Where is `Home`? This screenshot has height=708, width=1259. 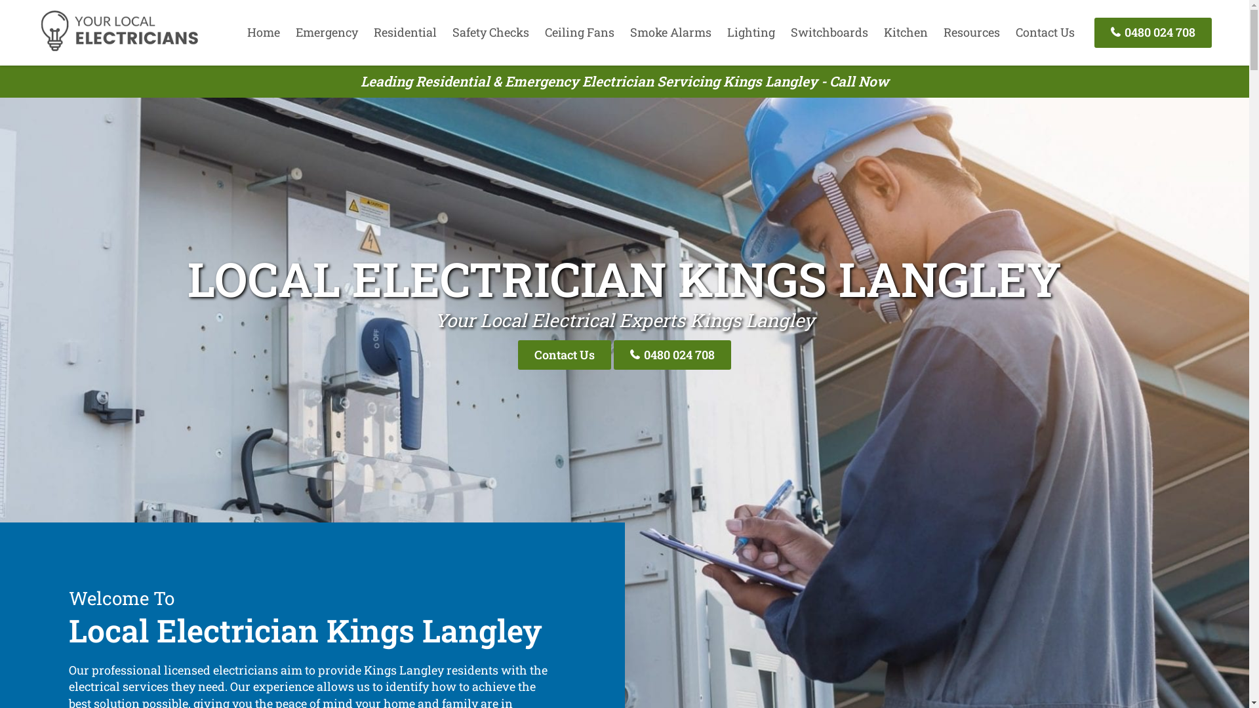 Home is located at coordinates (264, 32).